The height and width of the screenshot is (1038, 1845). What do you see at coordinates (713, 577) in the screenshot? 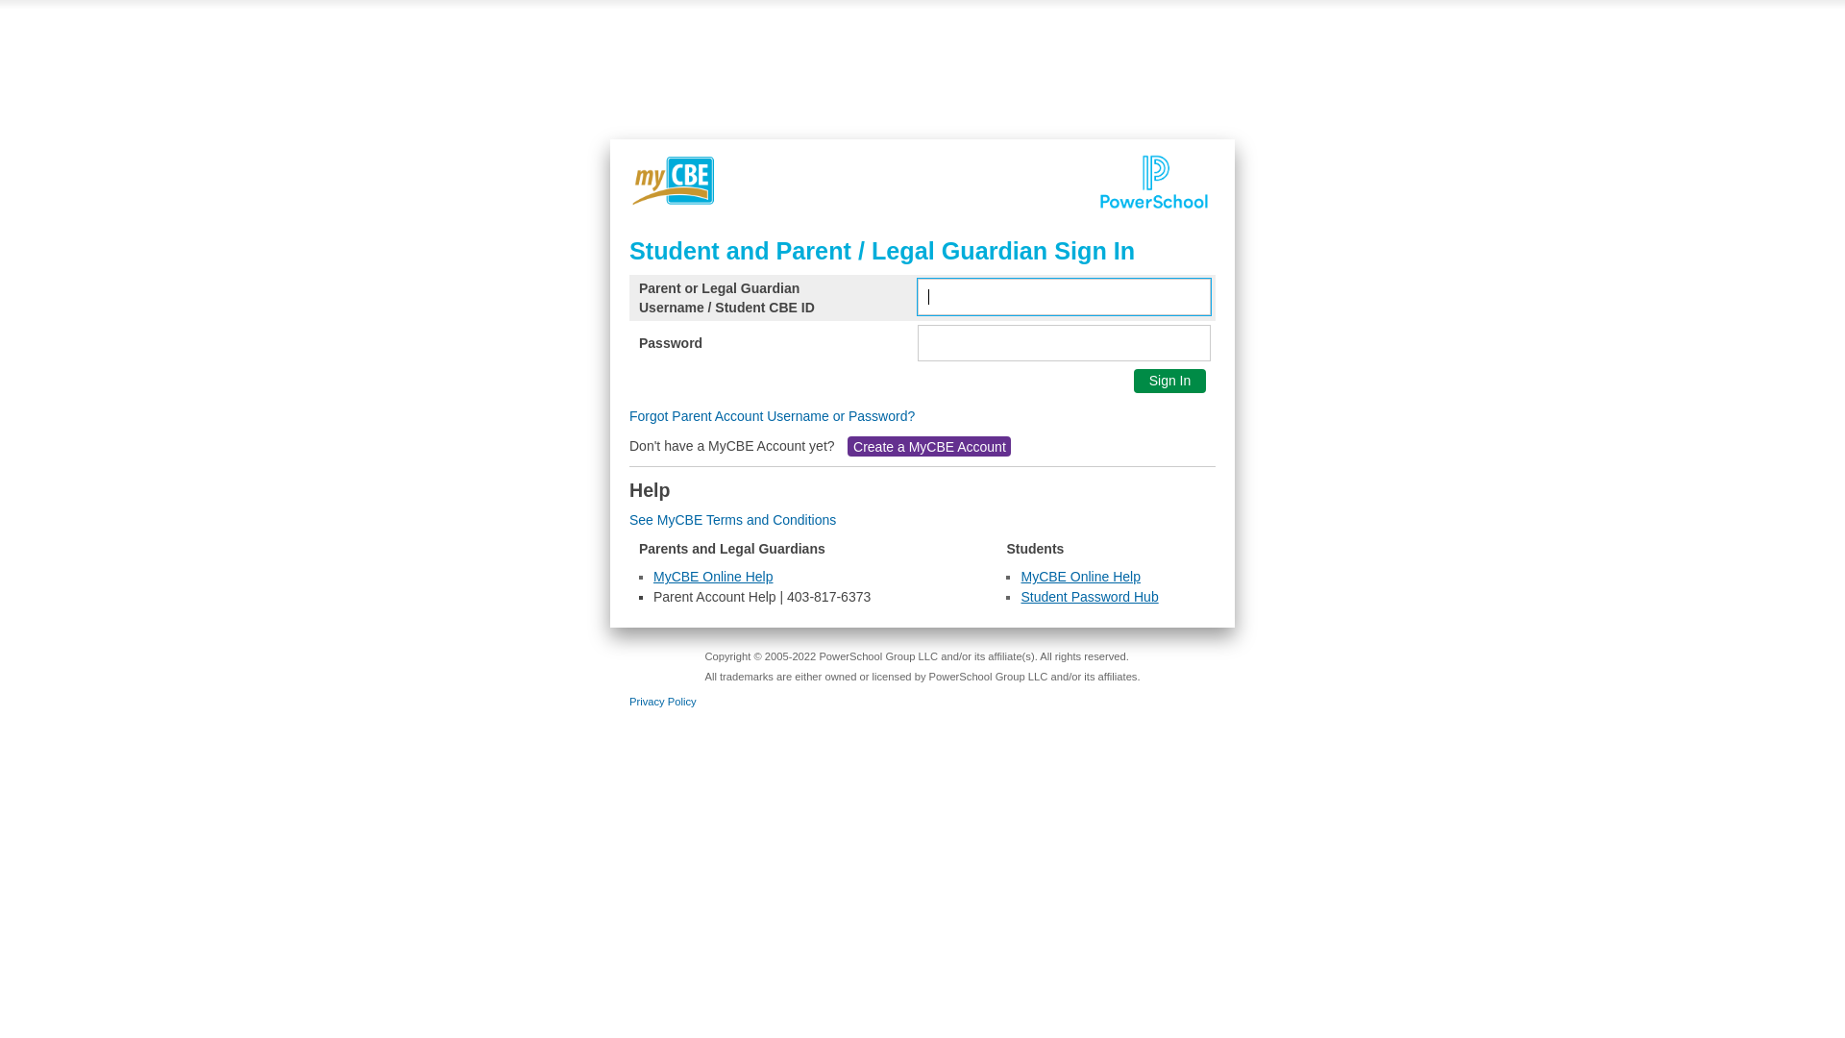
I see `MyCBE Online Help` at bounding box center [713, 577].